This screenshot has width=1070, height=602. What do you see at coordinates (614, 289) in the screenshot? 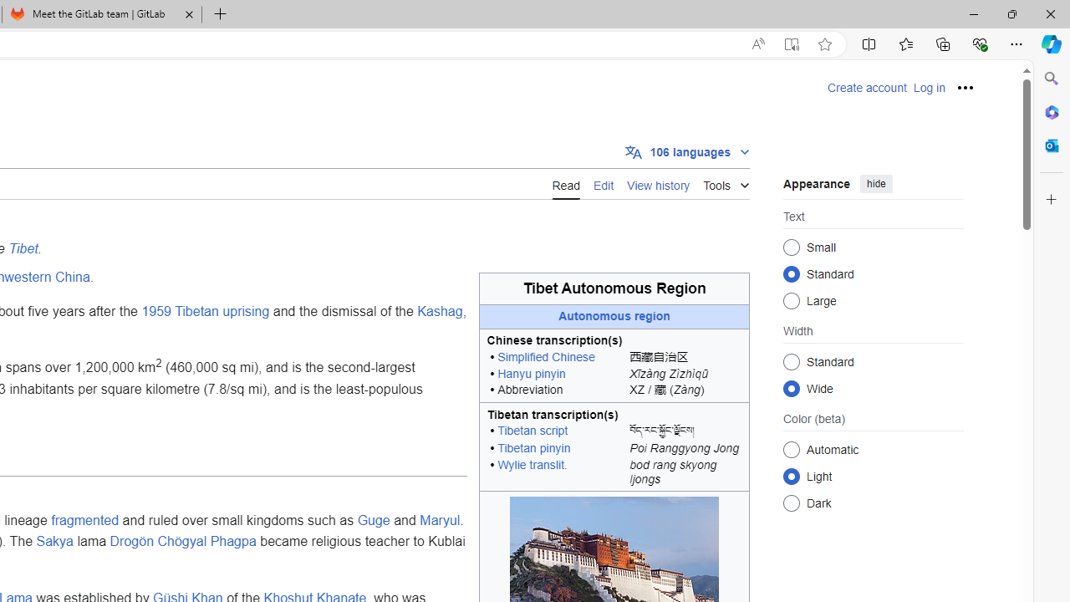
I see `Tibet Autonomous Region` at bounding box center [614, 289].